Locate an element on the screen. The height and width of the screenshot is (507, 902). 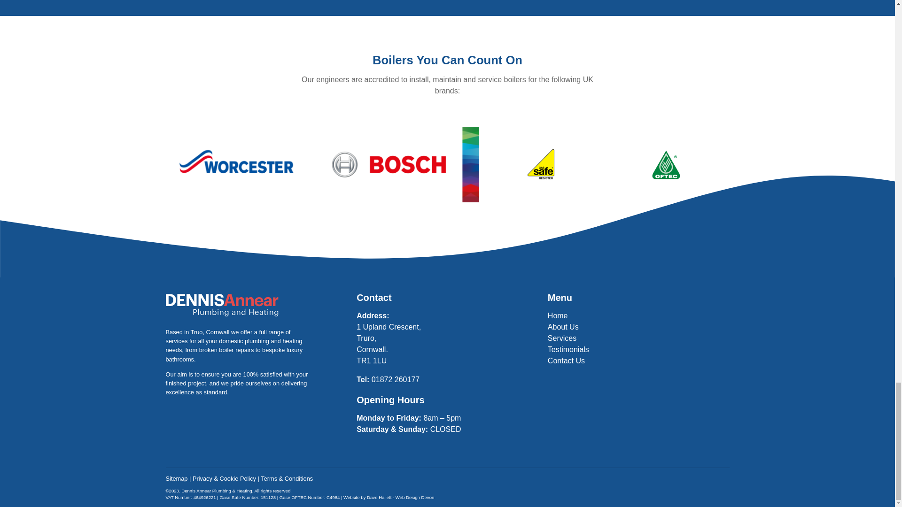
Home is located at coordinates (558, 315).